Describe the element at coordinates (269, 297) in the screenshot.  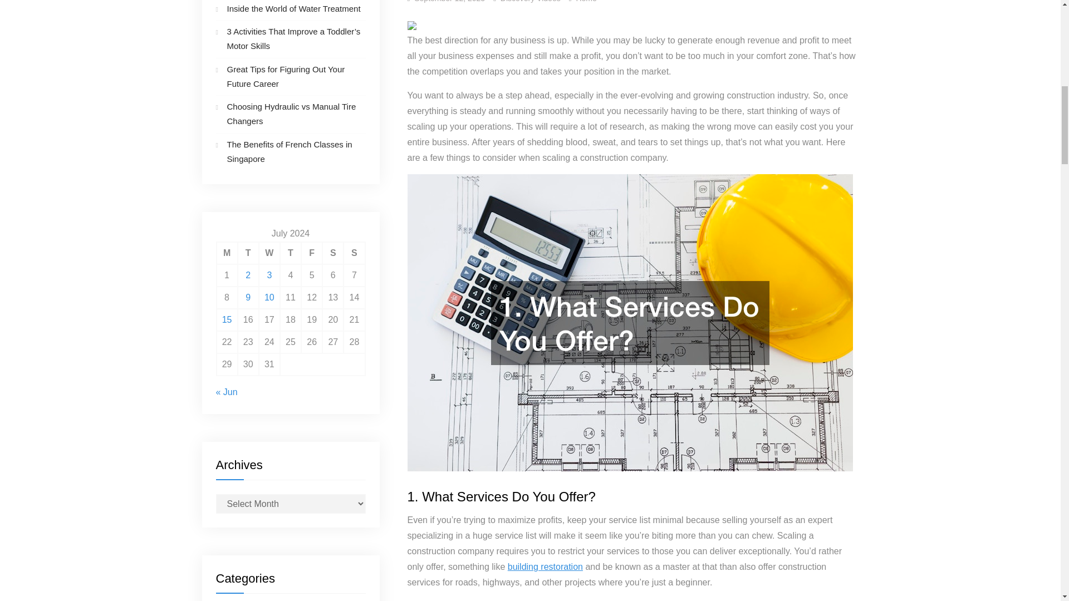
I see `10` at that location.